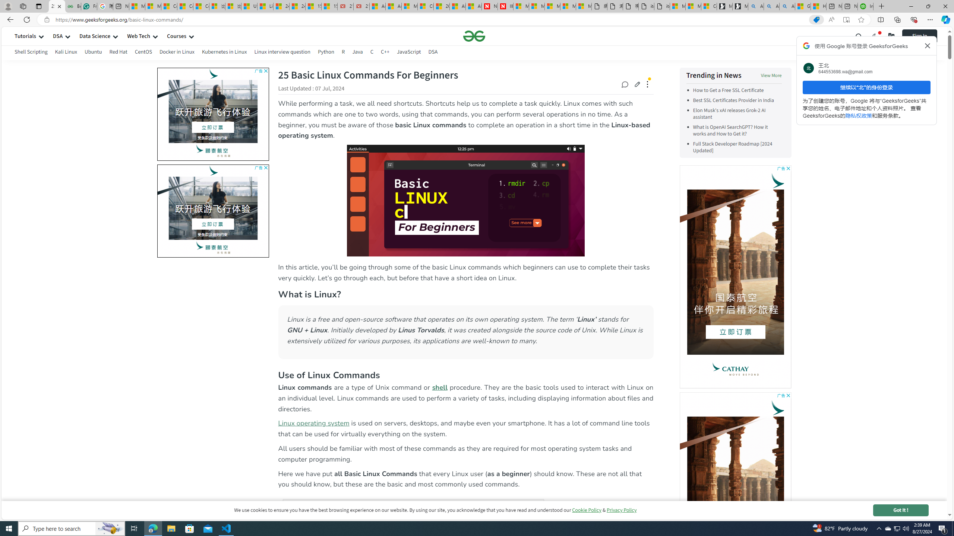  I want to click on Elon Musk's xAI releases Grok-2 AI assistant, so click(737, 114).